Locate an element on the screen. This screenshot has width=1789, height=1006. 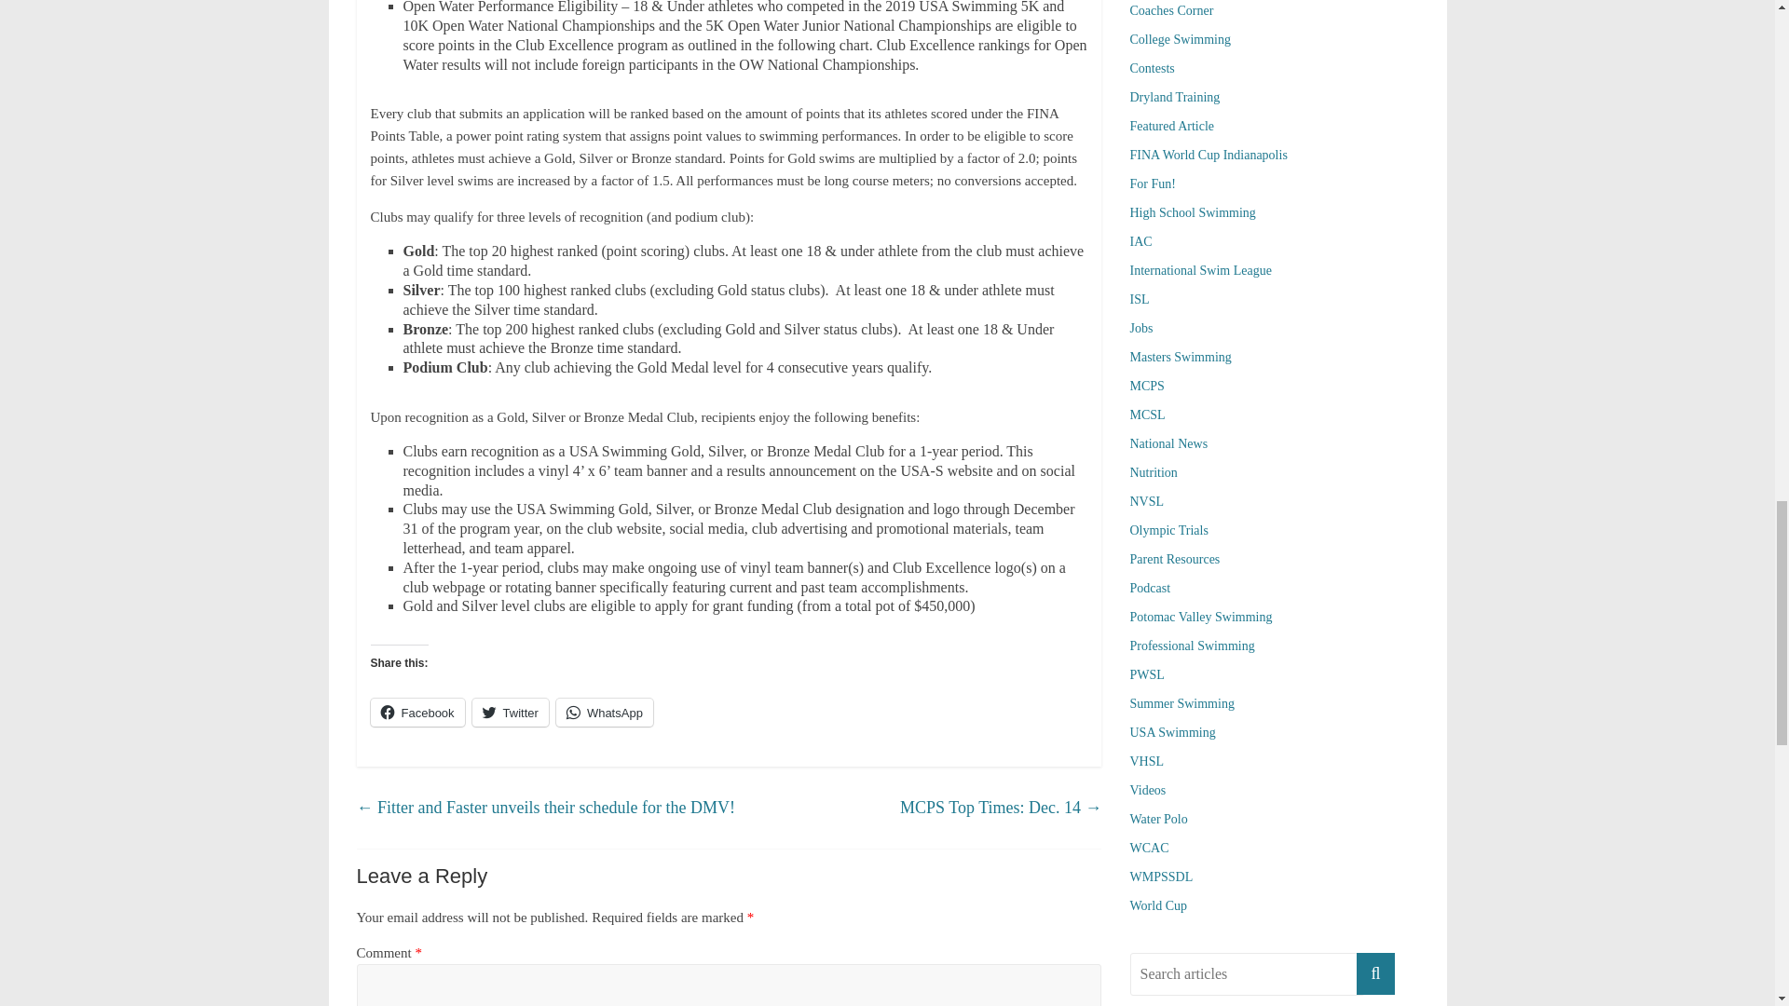
Twitter is located at coordinates (511, 712).